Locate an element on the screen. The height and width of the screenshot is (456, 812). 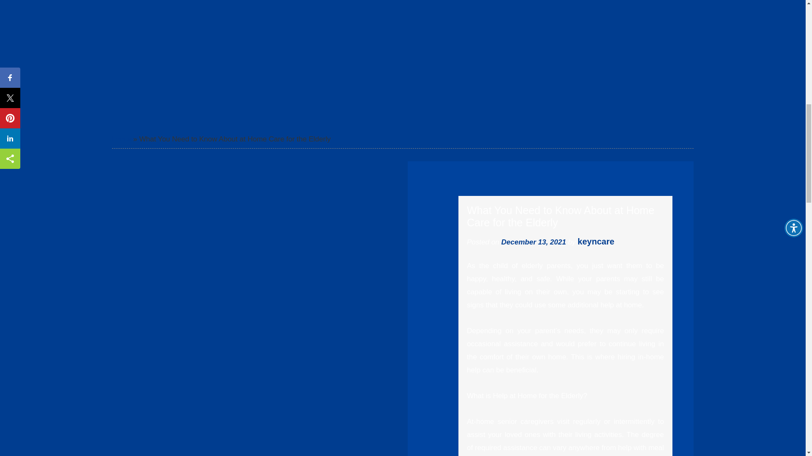
View all posts by keyncare is located at coordinates (596, 241).